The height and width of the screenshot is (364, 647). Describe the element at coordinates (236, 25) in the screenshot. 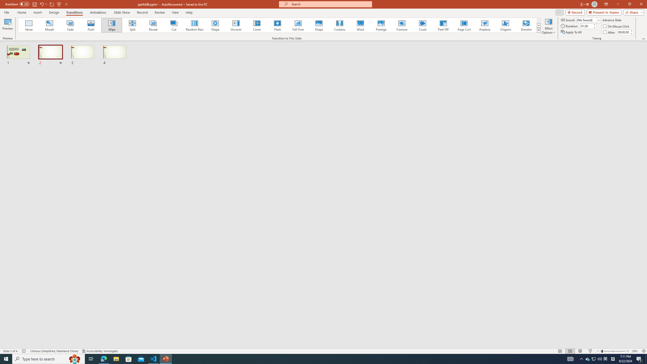

I see `Uncover` at that location.